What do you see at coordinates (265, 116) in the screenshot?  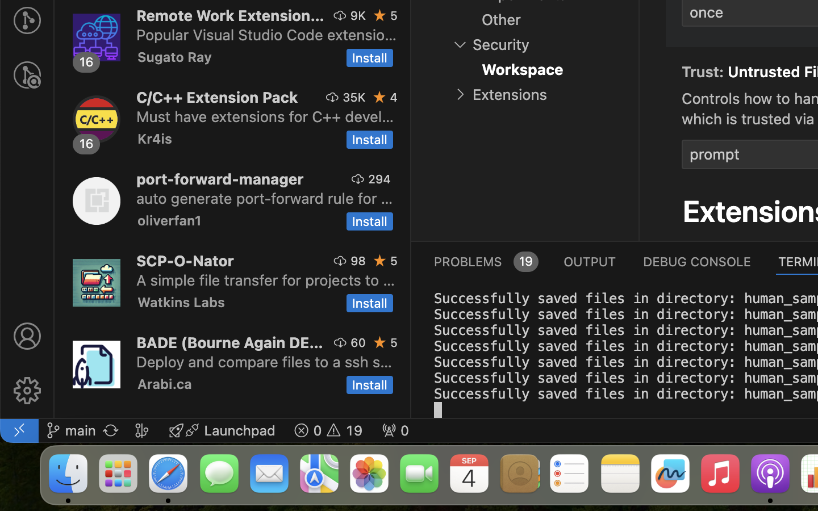 I see `Must have extensions for C++ development in Visual Studio Code.` at bounding box center [265, 116].